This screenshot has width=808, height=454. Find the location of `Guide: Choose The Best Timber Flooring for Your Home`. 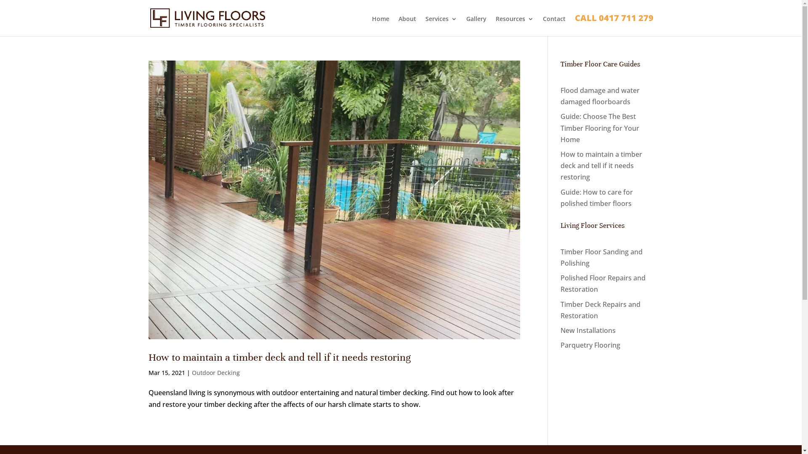

Guide: Choose The Best Timber Flooring for Your Home is located at coordinates (600, 128).